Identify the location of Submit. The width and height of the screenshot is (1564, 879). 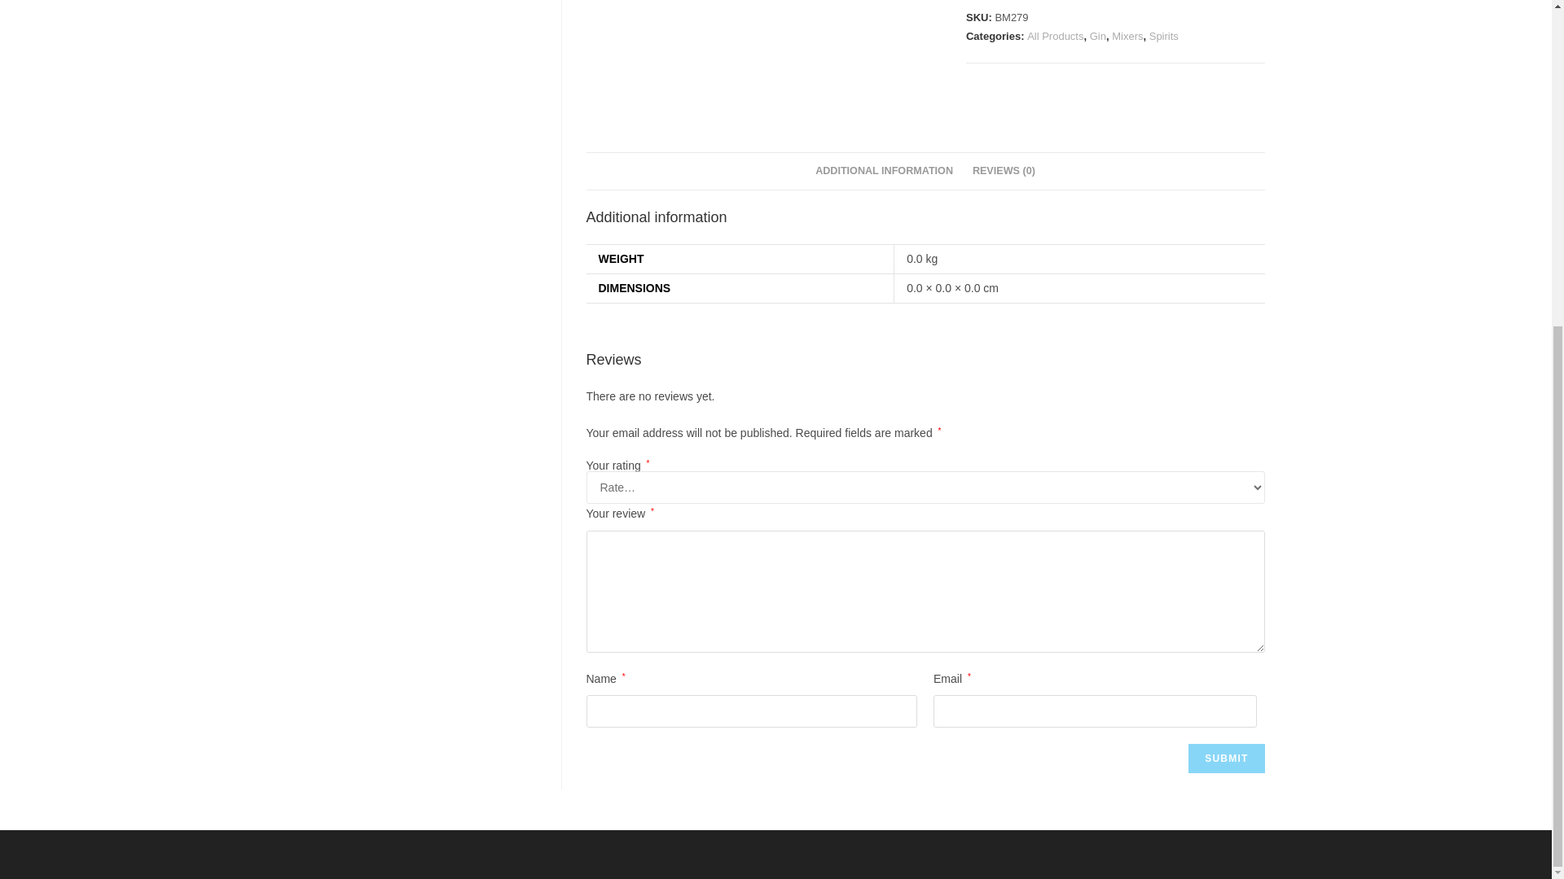
(1226, 759).